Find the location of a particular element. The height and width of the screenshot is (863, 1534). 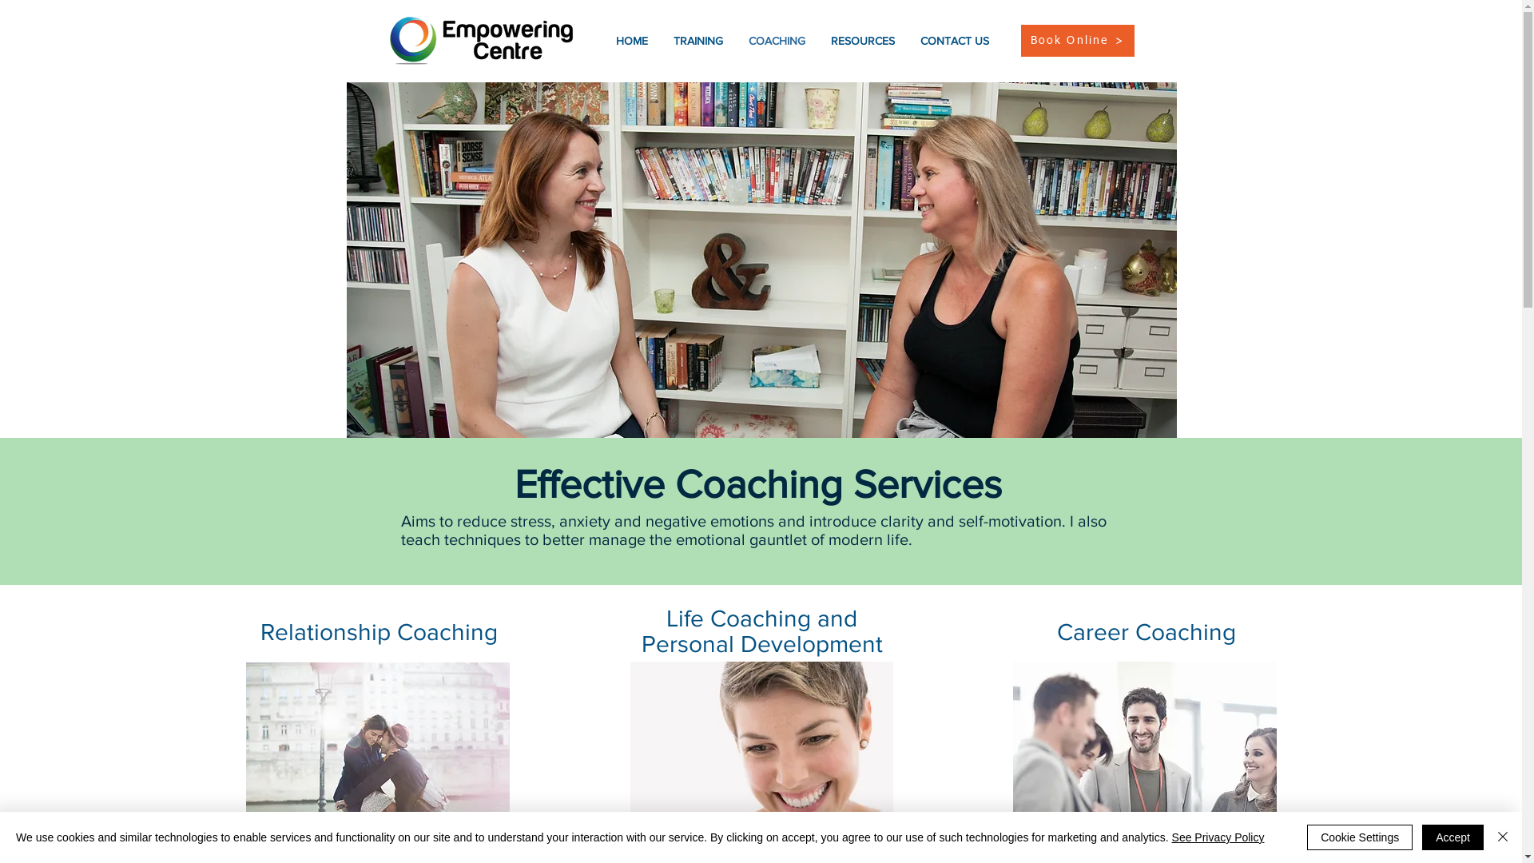

HOME is located at coordinates (633, 42).